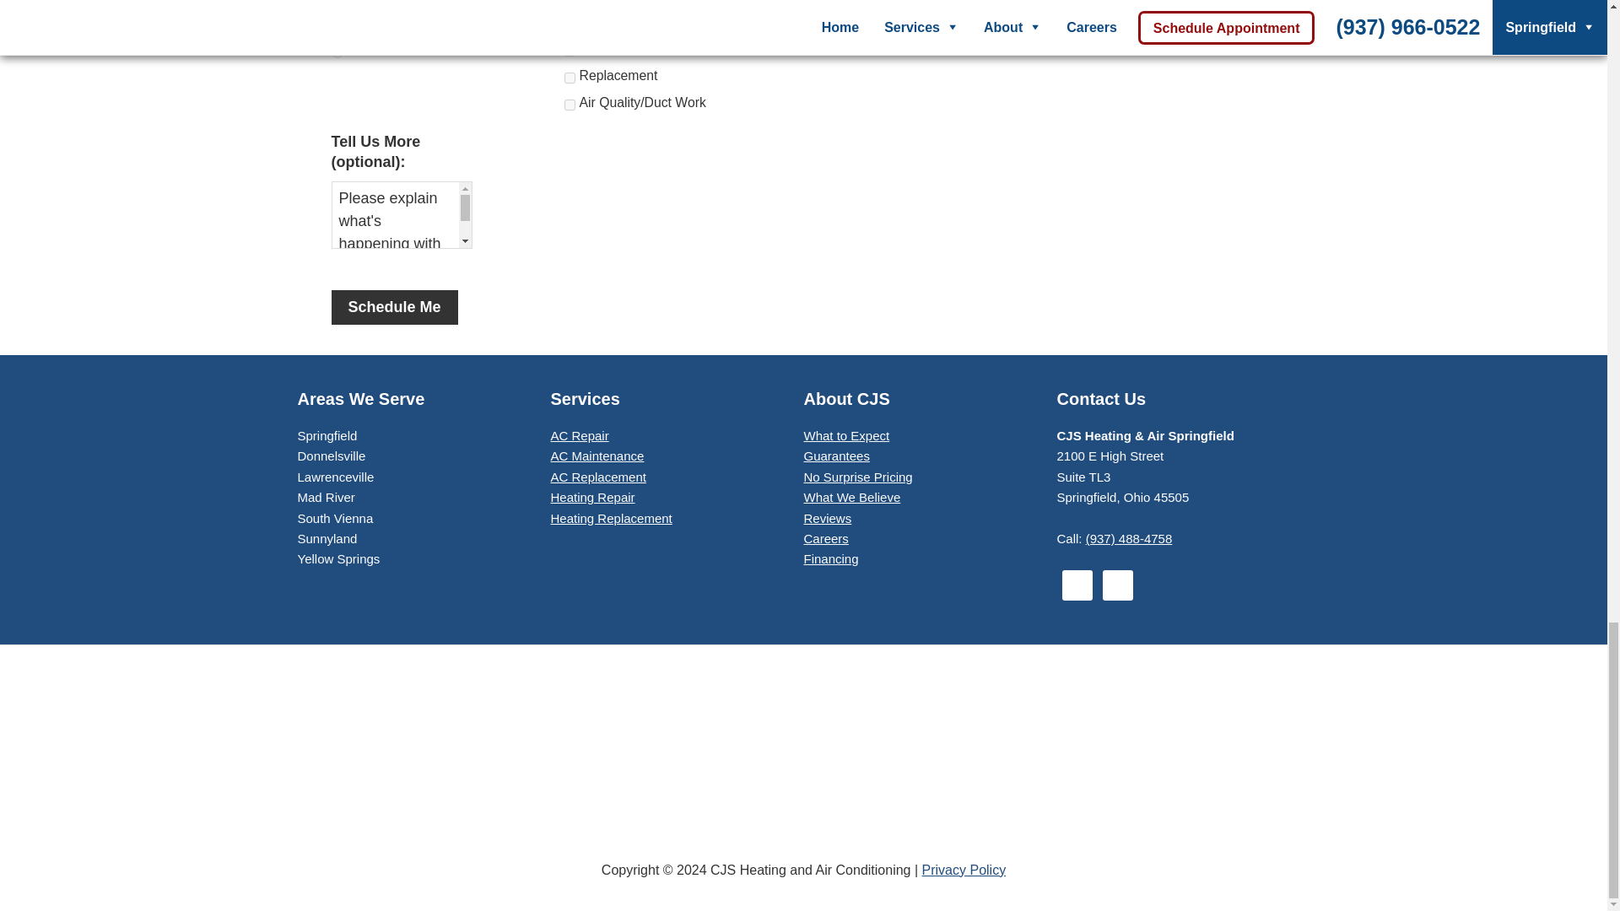 Image resolution: width=1620 pixels, height=911 pixels. What do you see at coordinates (569, 78) in the screenshot?
I see `Replacement` at bounding box center [569, 78].